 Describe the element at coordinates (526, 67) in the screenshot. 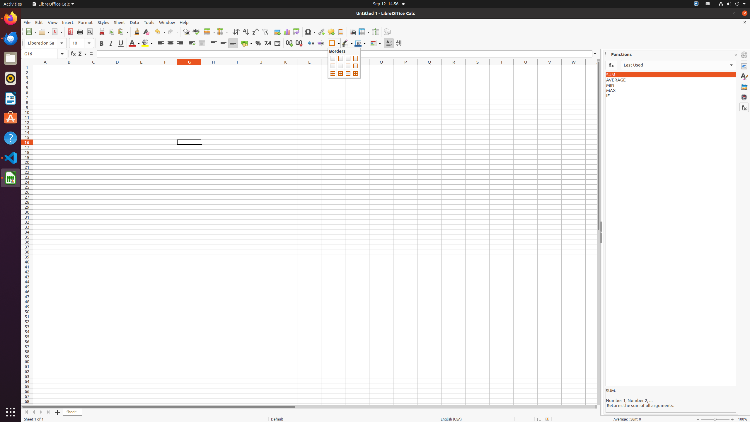

I see `U1` at that location.